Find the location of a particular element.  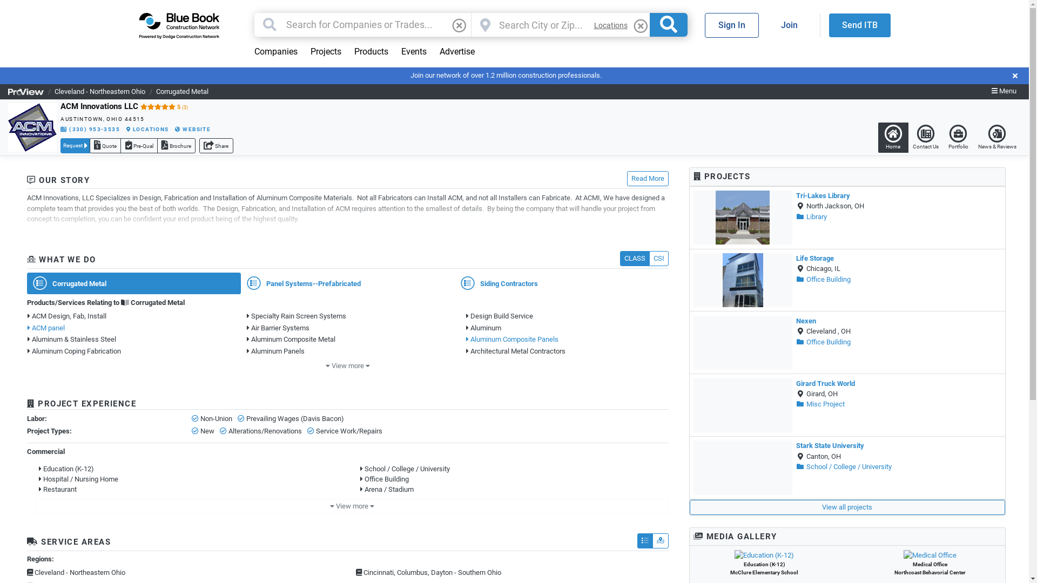

Send ITB is located at coordinates (859, 25).